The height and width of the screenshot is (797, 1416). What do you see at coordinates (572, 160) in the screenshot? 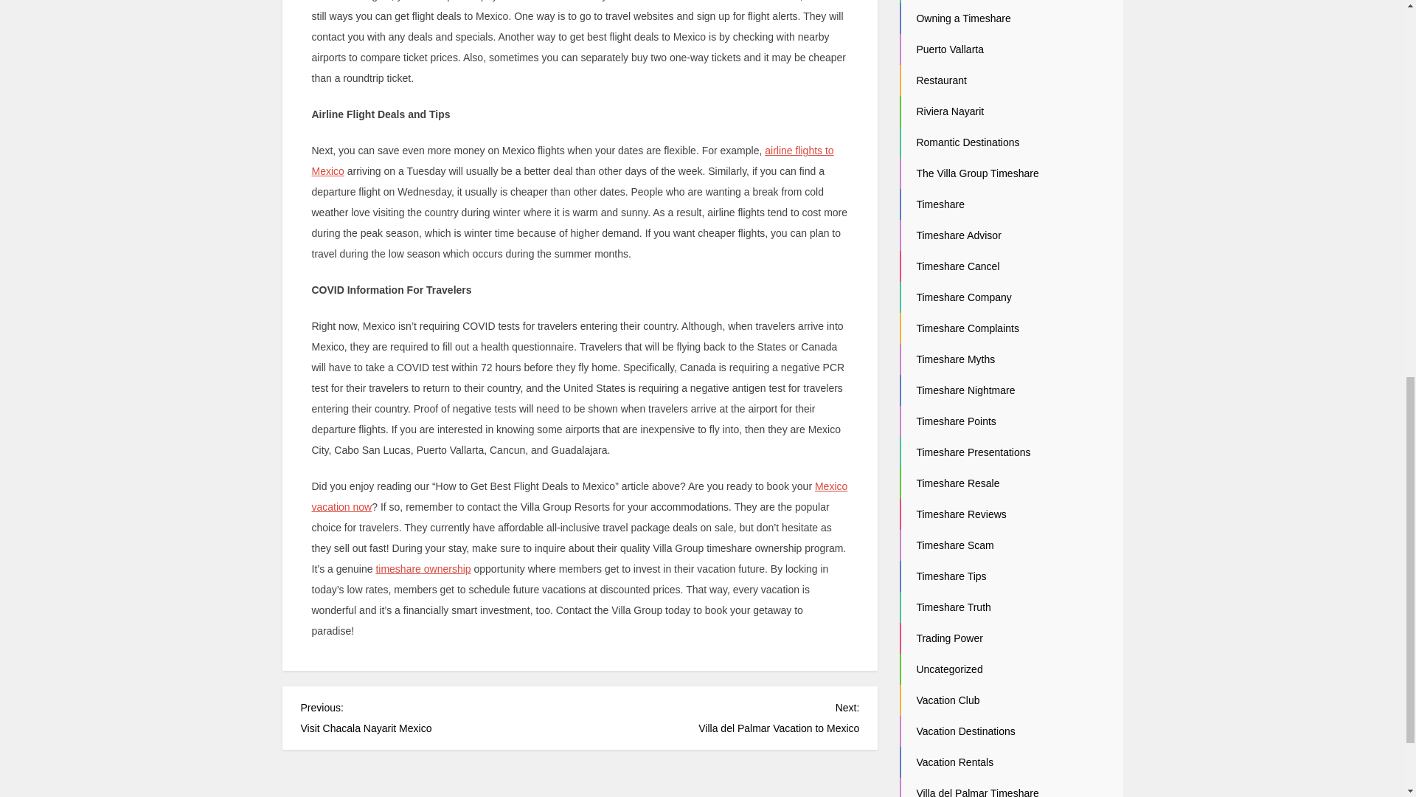
I see `airline flights to Mexico` at bounding box center [572, 160].